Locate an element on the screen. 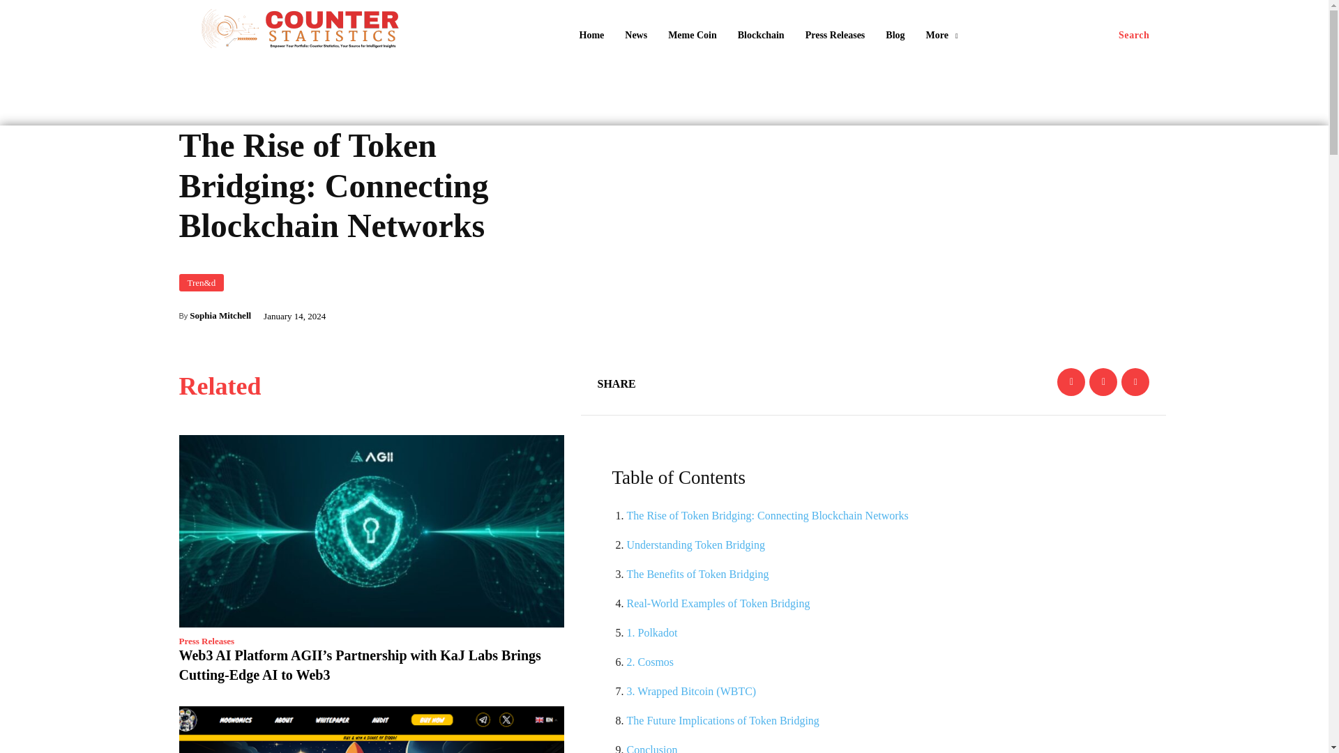 The height and width of the screenshot is (753, 1339). Blog is located at coordinates (895, 36).